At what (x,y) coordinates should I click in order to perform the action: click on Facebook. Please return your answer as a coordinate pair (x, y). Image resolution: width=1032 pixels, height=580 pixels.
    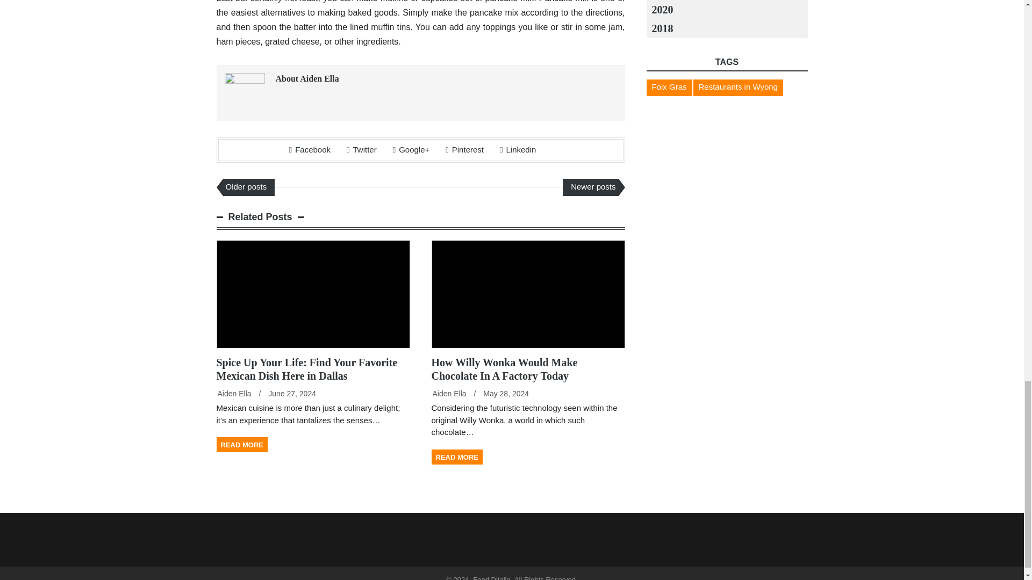
    Looking at the image, I should click on (310, 149).